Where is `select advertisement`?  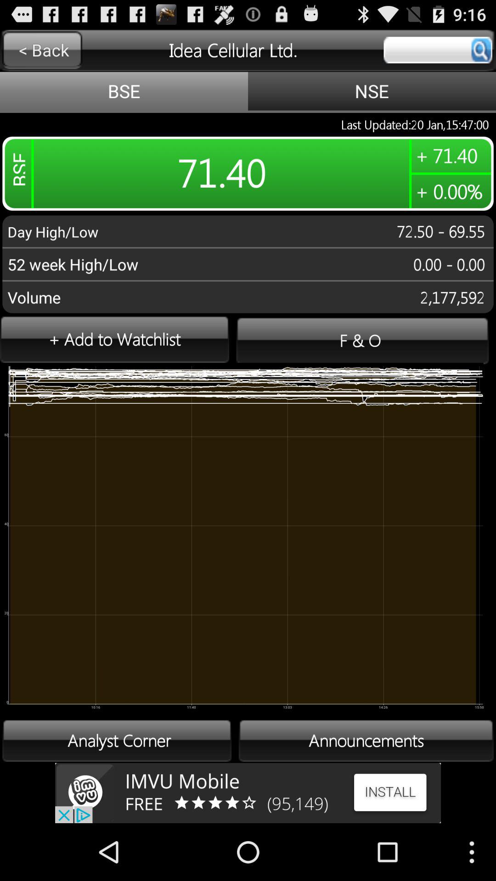 select advertisement is located at coordinates (248, 793).